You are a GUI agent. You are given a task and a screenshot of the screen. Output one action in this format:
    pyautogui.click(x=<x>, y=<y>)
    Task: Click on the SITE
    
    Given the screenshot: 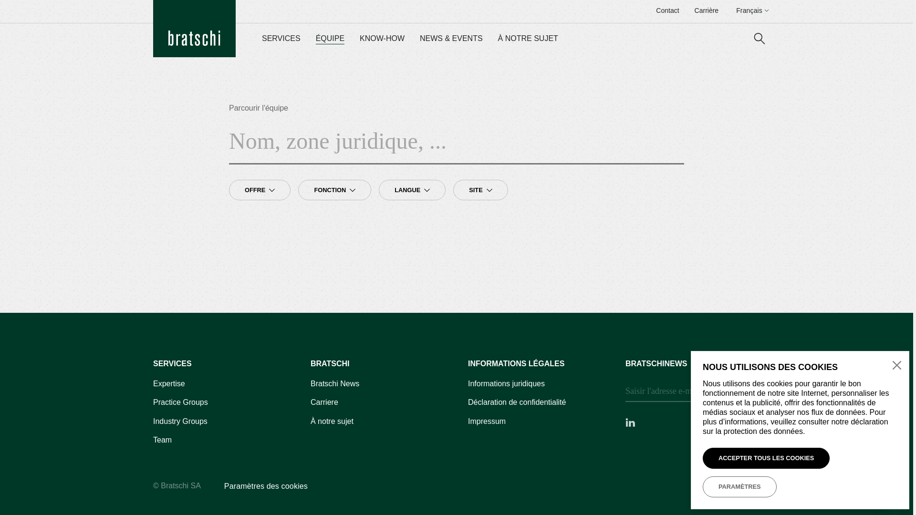 What is the action you would take?
    pyautogui.click(x=480, y=190)
    